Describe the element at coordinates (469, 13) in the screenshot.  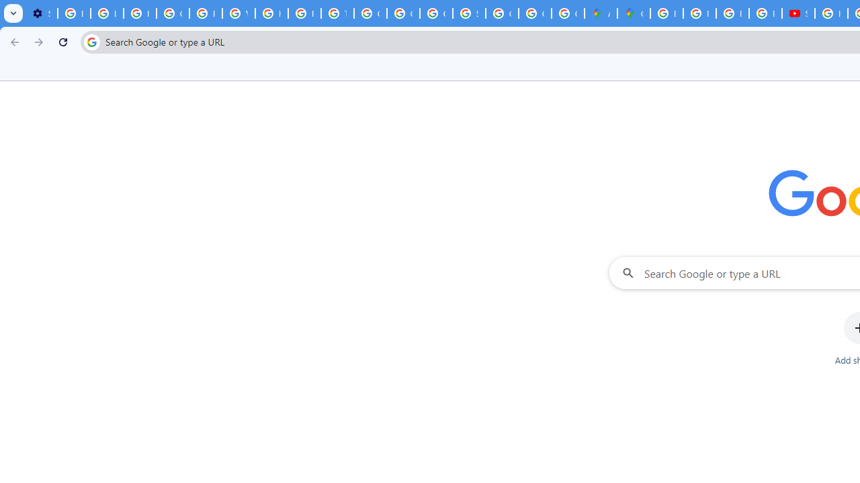
I see `Sign in - Google Accounts` at that location.